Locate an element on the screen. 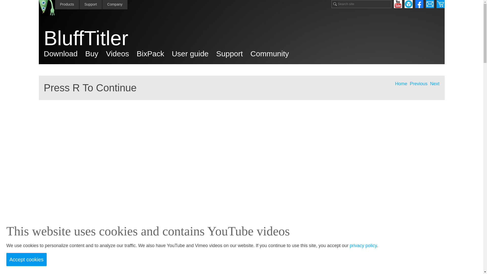 The height and width of the screenshot is (274, 487). Buy is located at coordinates (92, 54).